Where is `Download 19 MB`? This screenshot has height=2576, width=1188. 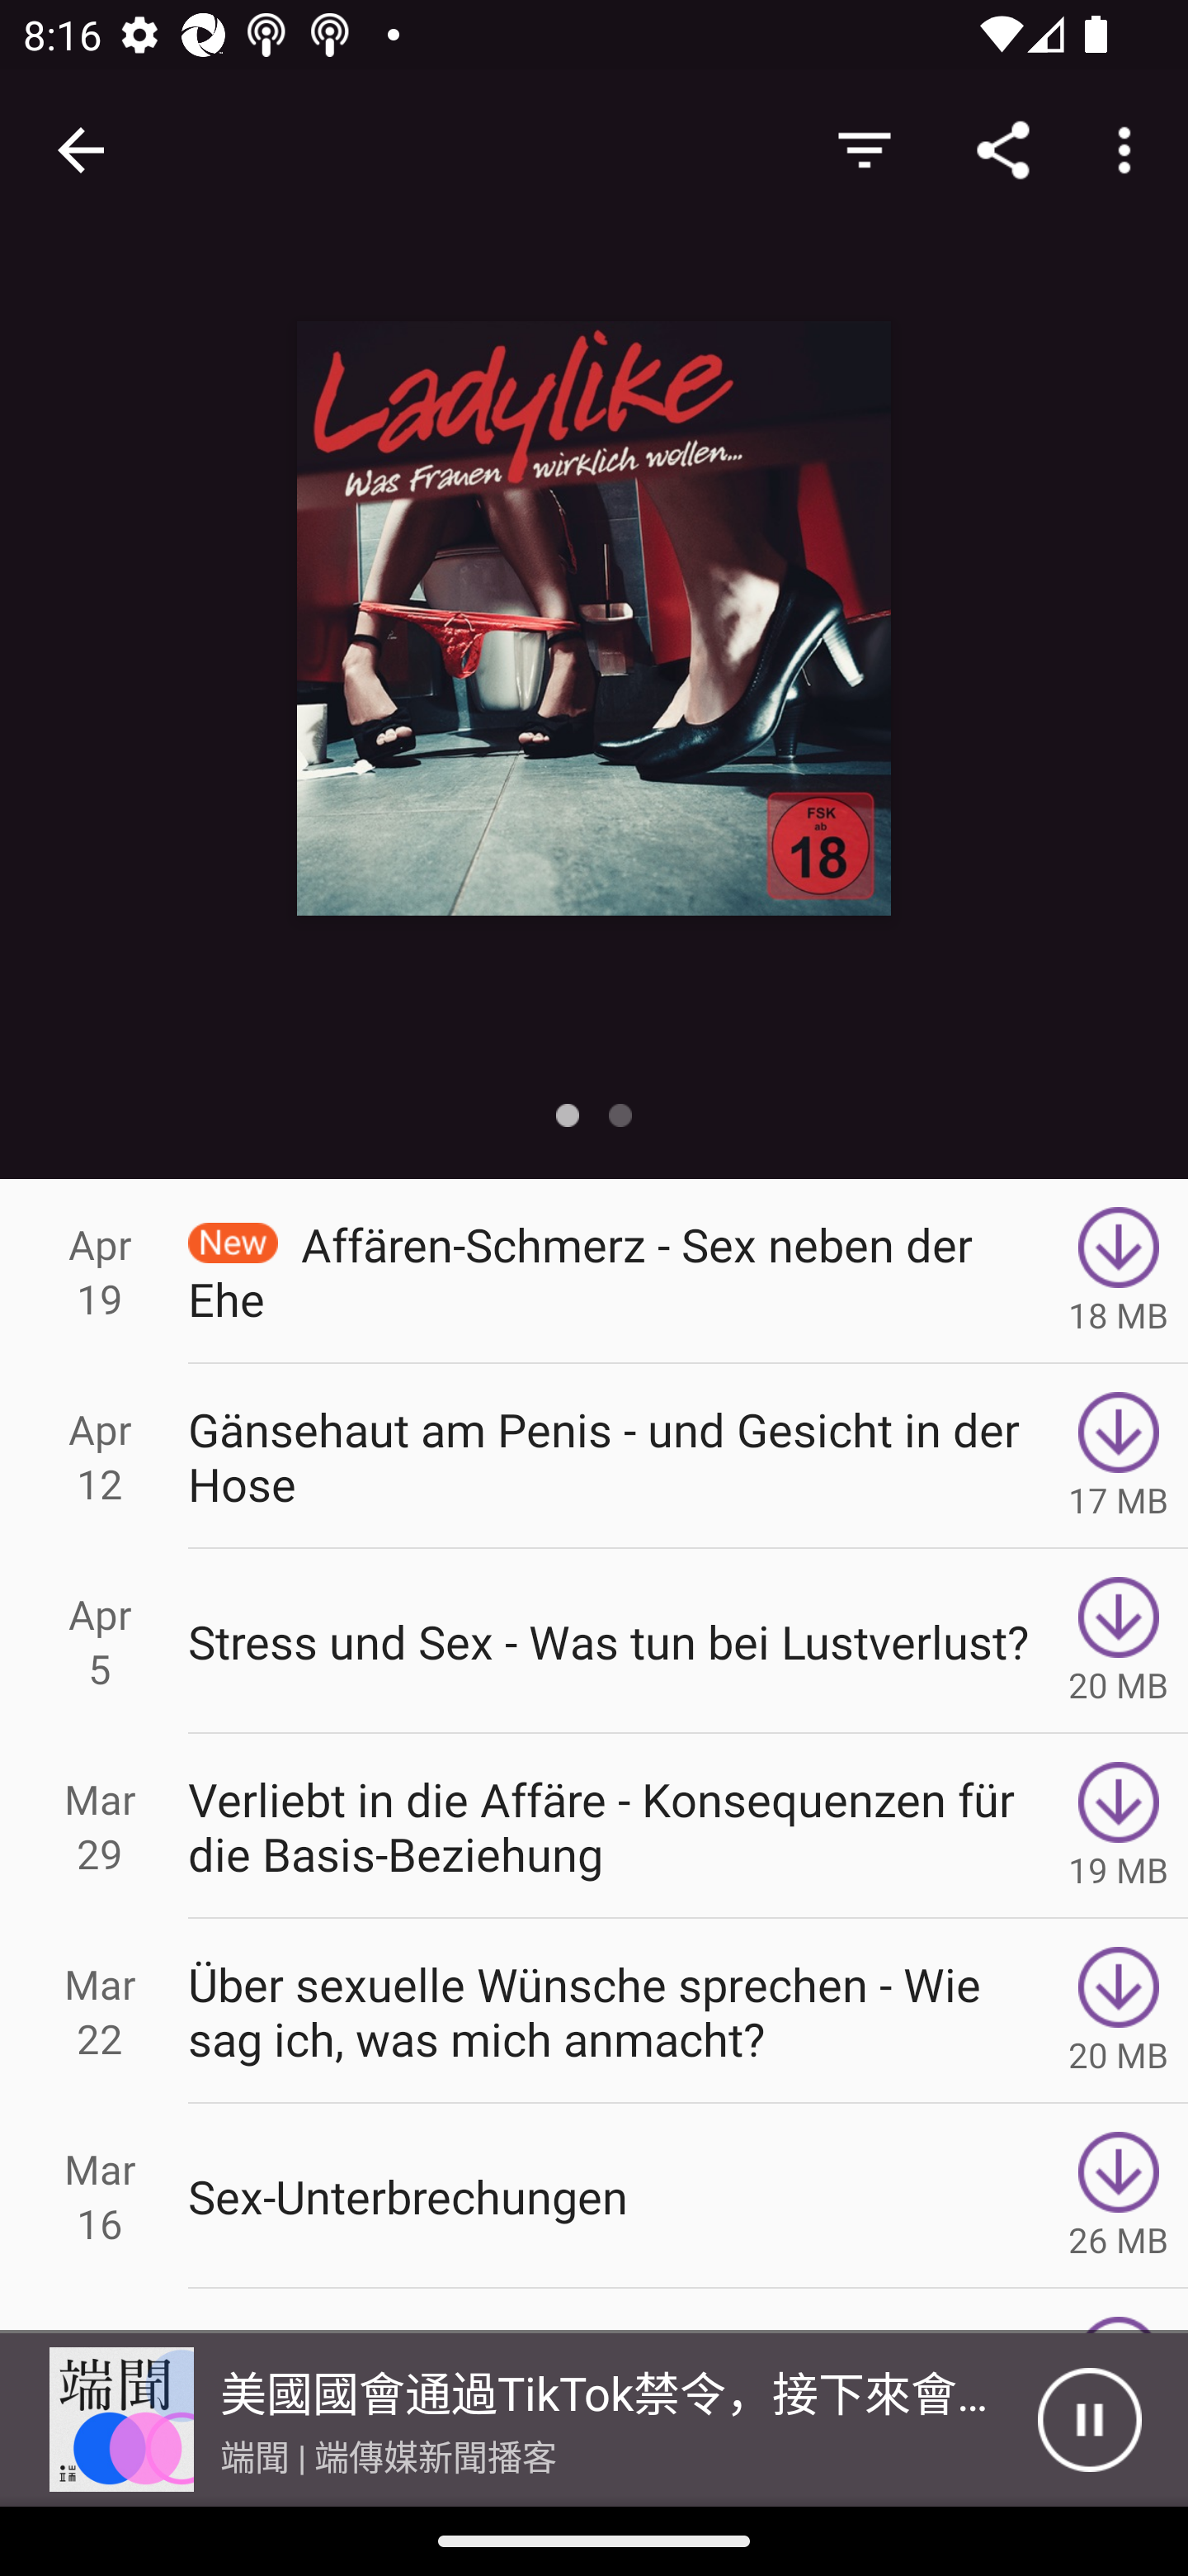
Download 19 MB is located at coordinates (1119, 1826).